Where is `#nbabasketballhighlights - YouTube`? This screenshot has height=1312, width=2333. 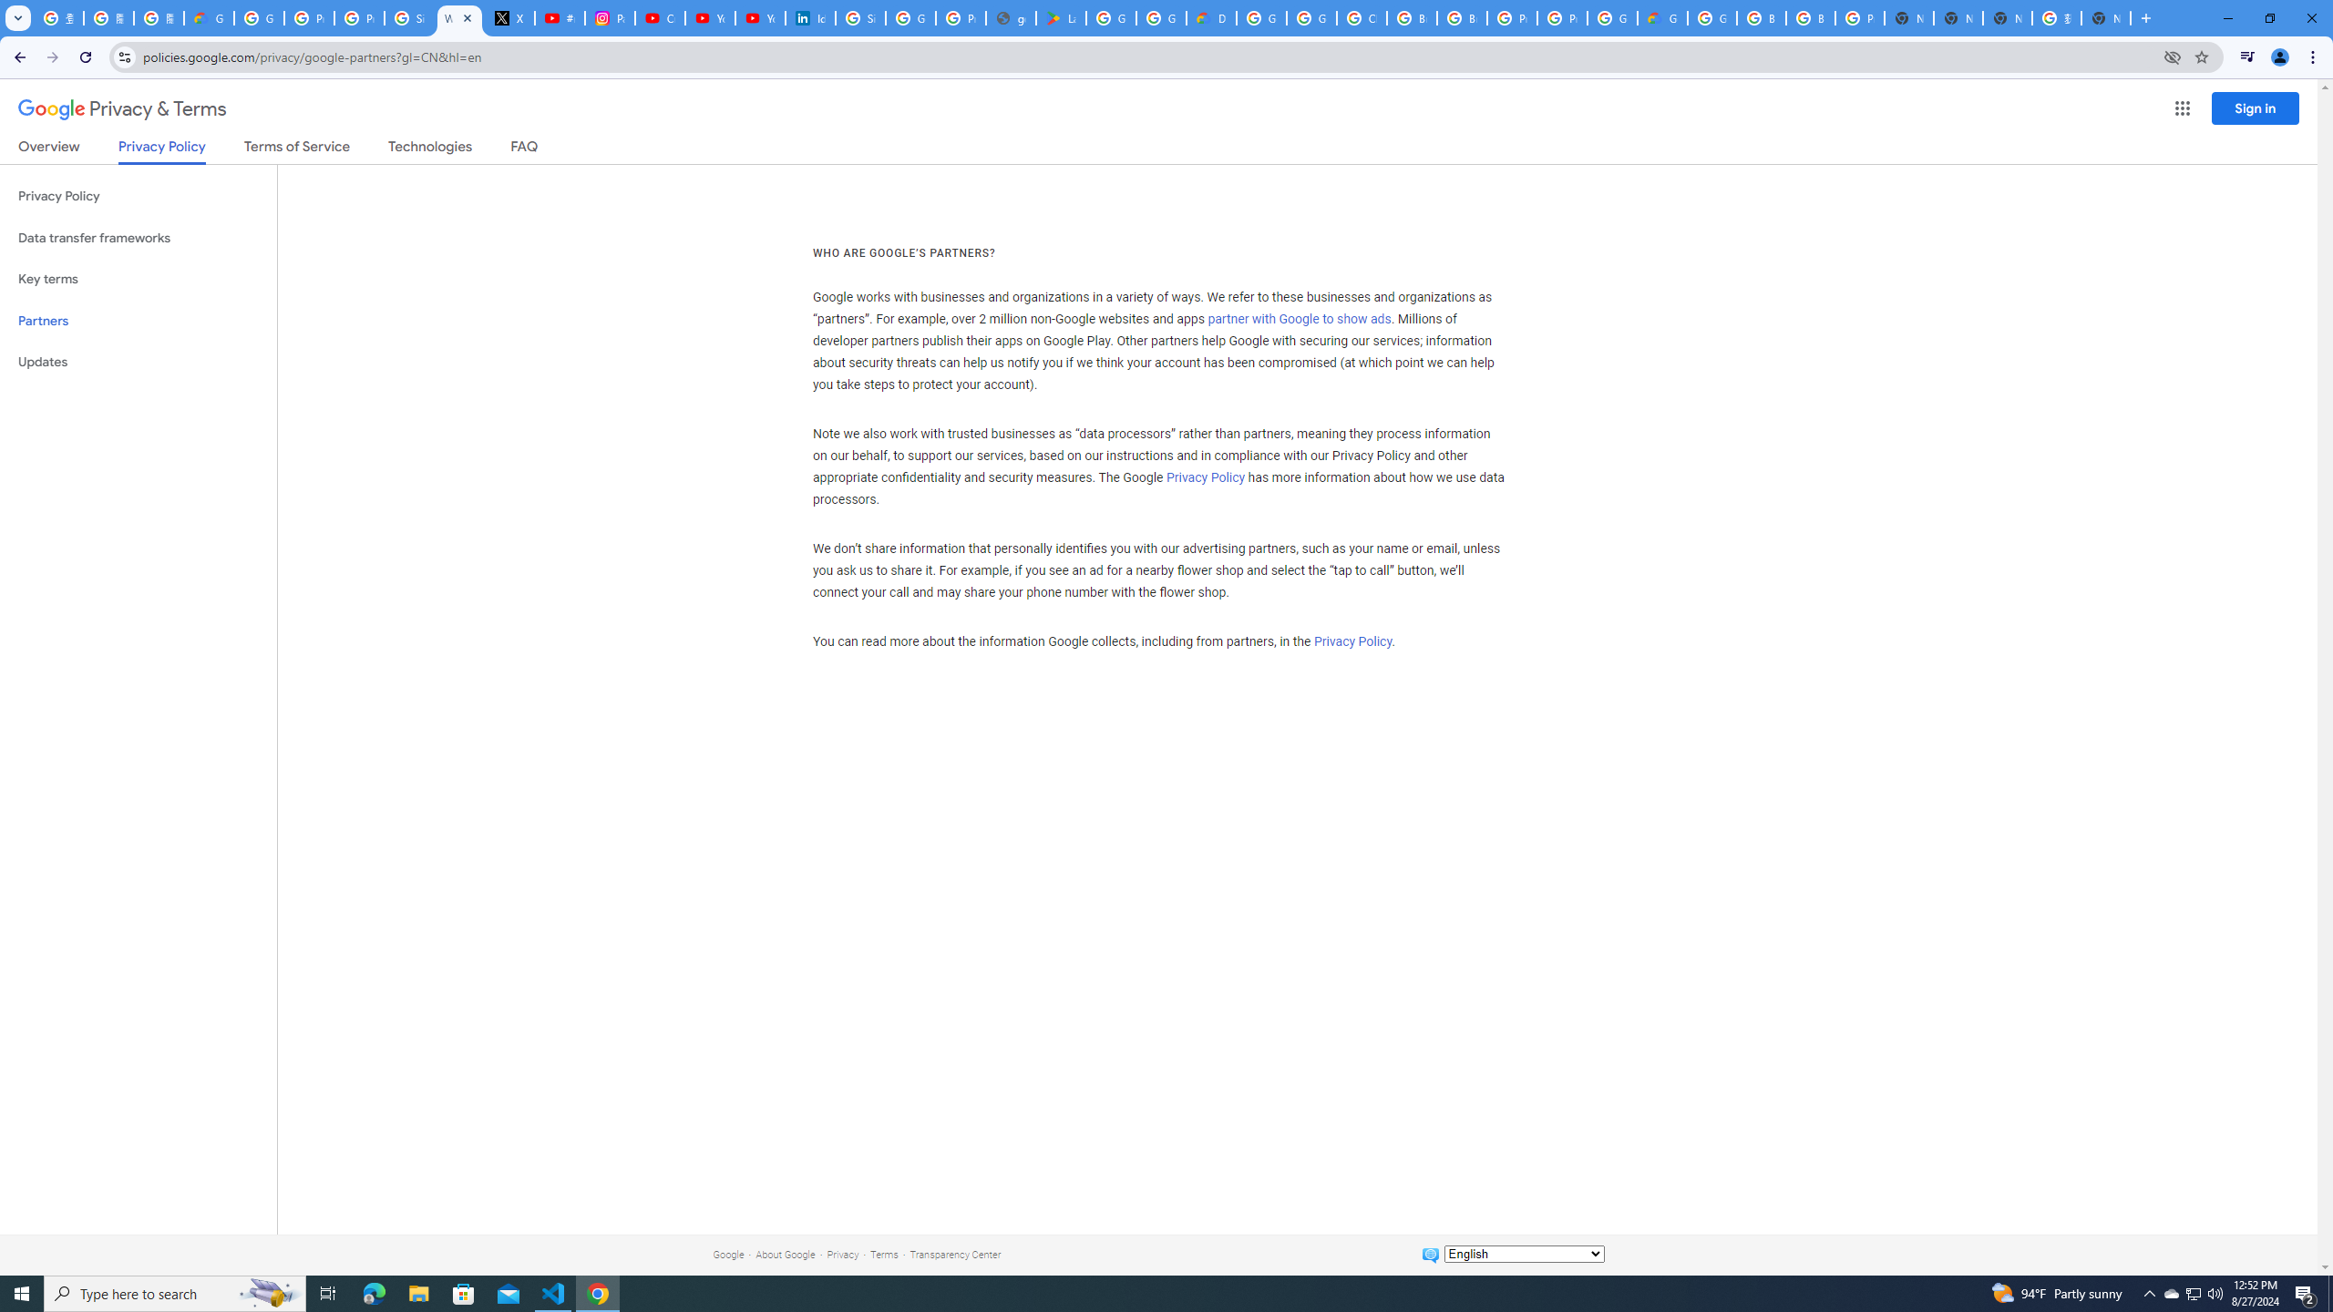 #nbabasketballhighlights - YouTube is located at coordinates (560, 18).